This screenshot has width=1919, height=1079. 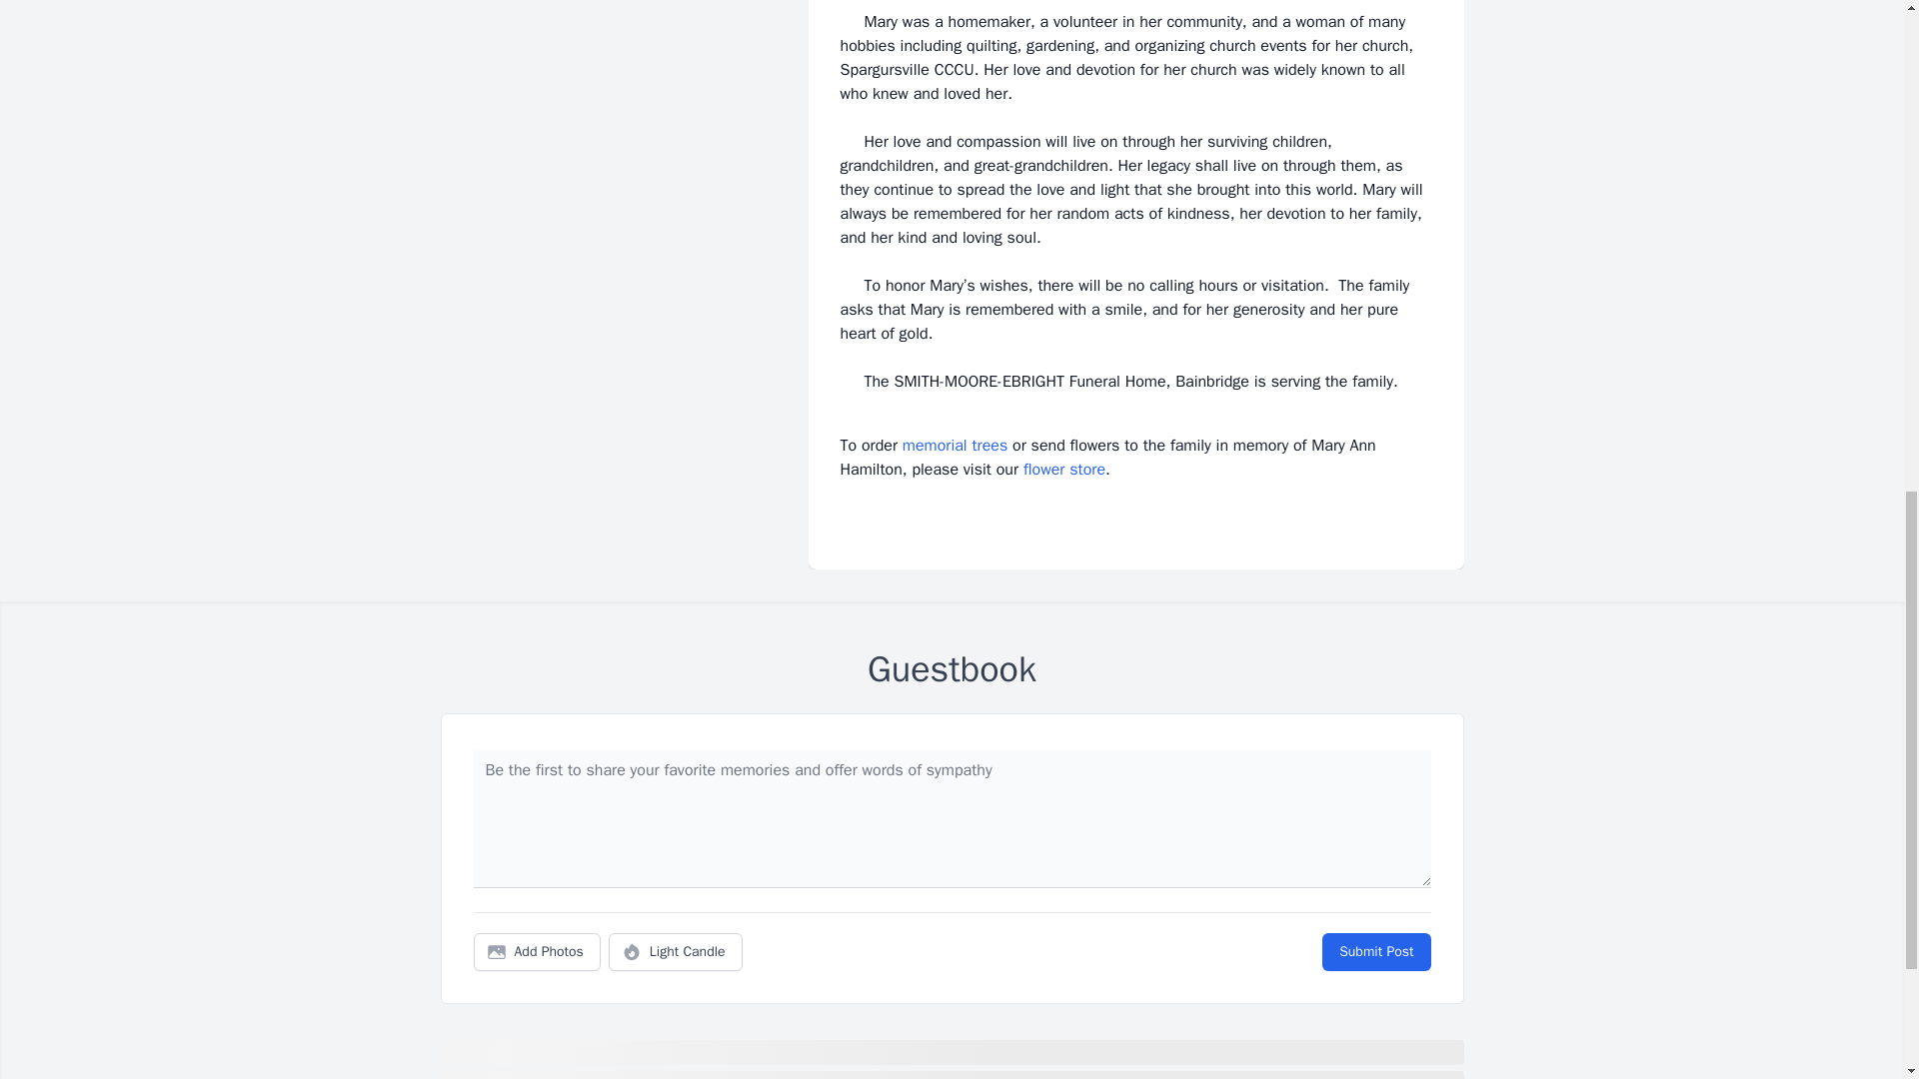 I want to click on Add Photos, so click(x=537, y=952).